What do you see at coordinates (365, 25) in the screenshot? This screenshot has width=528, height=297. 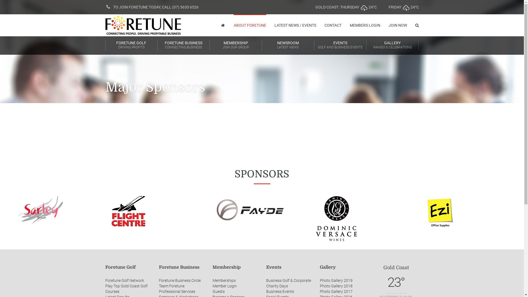 I see `MEMBERS LOGIN` at bounding box center [365, 25].